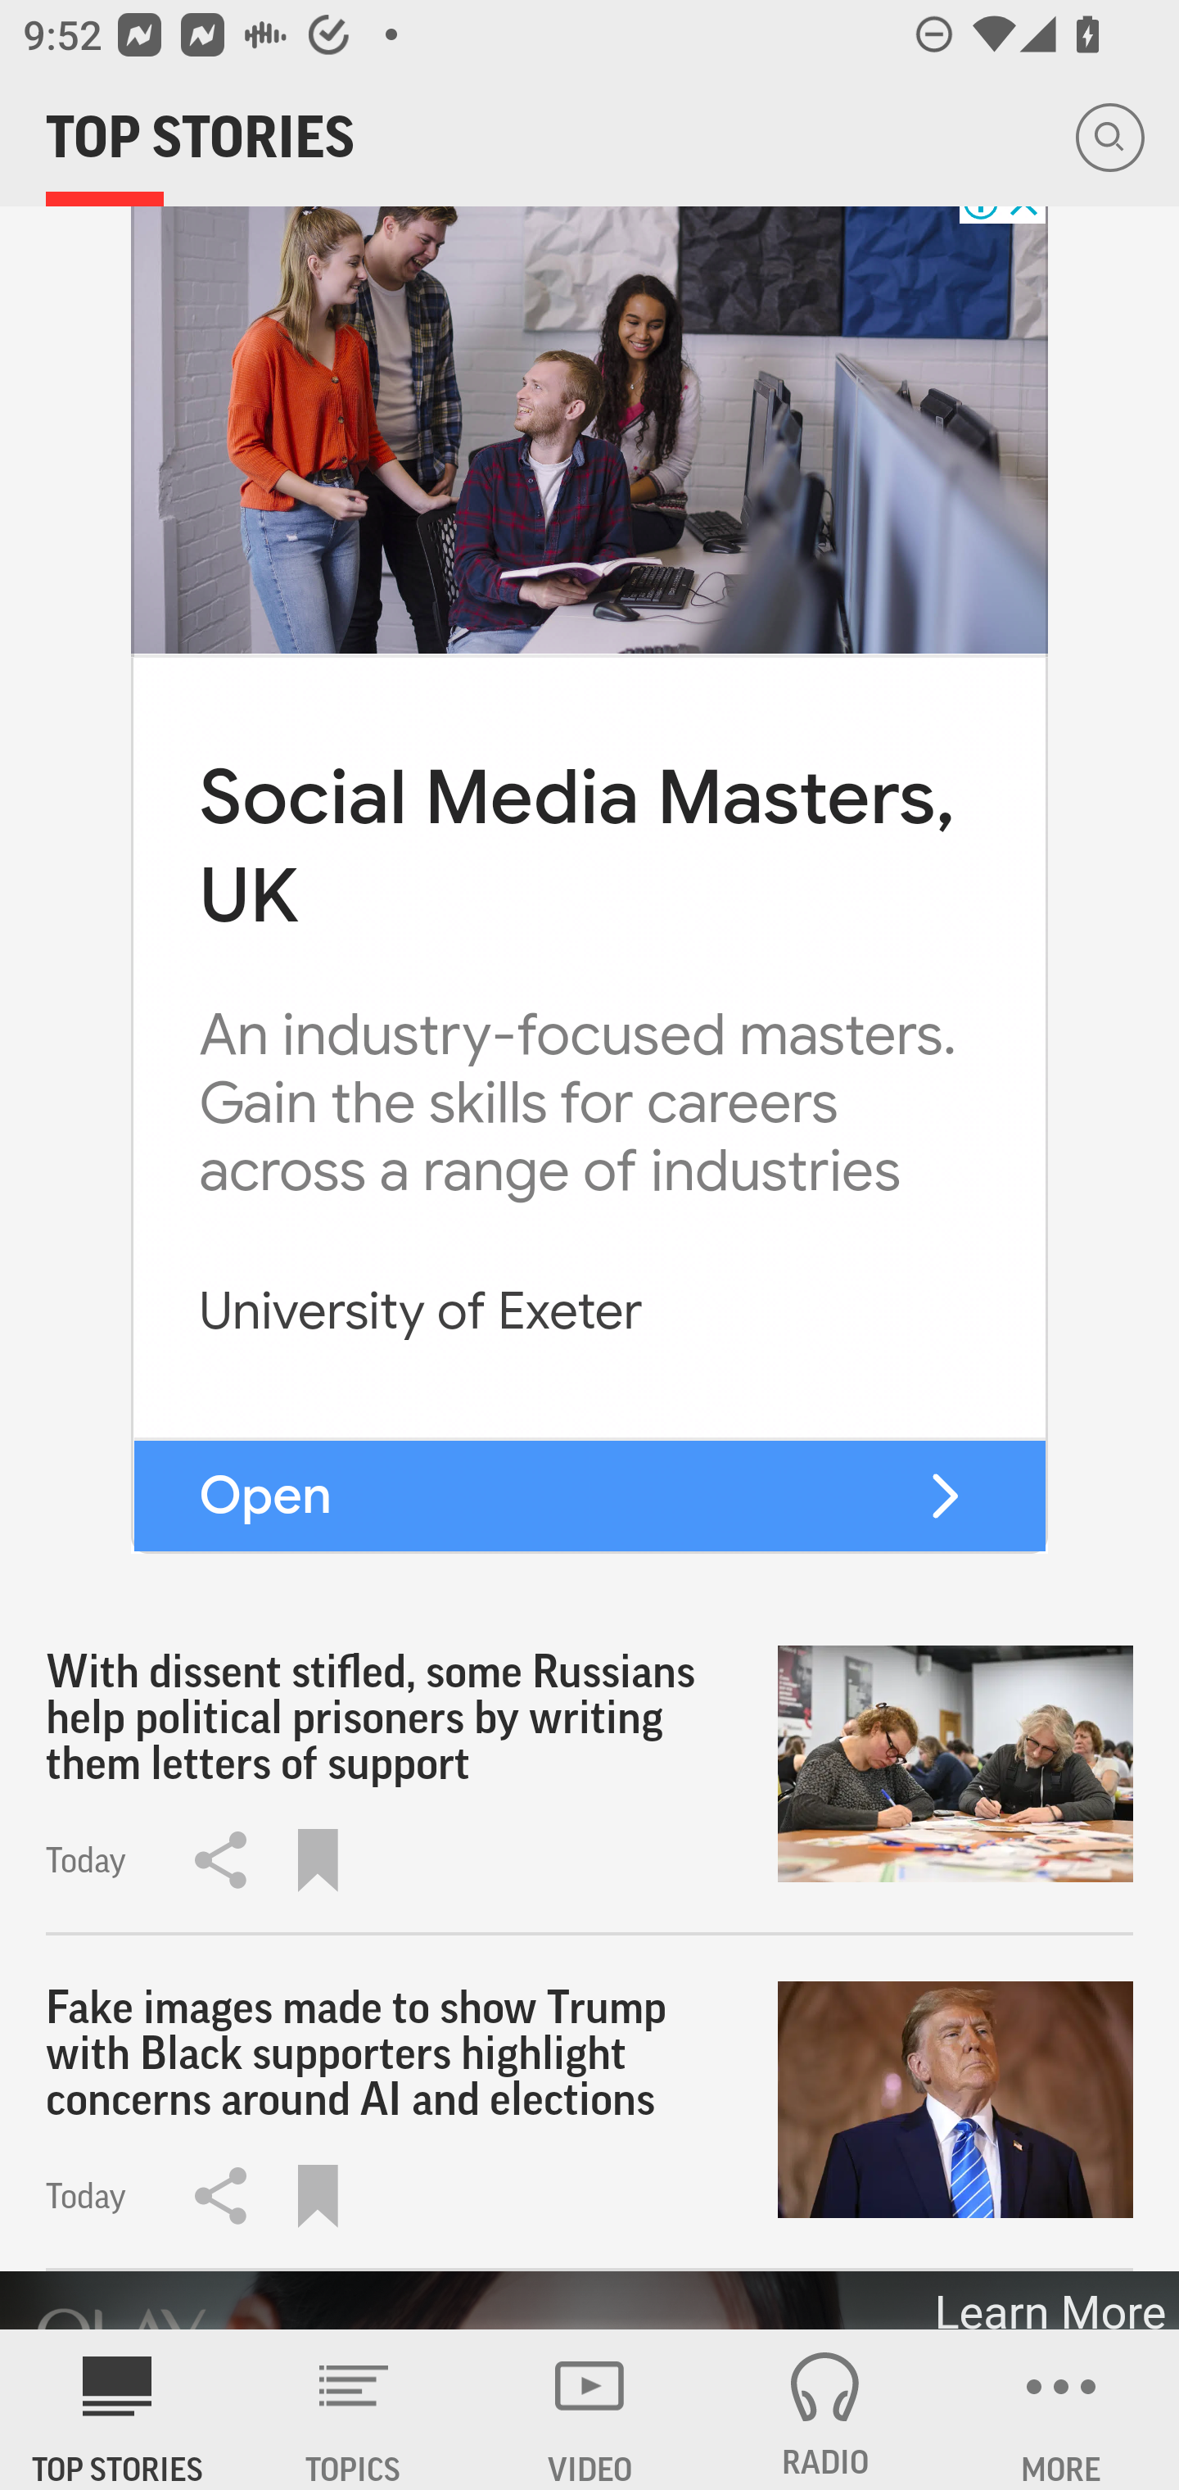  What do you see at coordinates (354, 2410) in the screenshot?
I see `TOPICS` at bounding box center [354, 2410].